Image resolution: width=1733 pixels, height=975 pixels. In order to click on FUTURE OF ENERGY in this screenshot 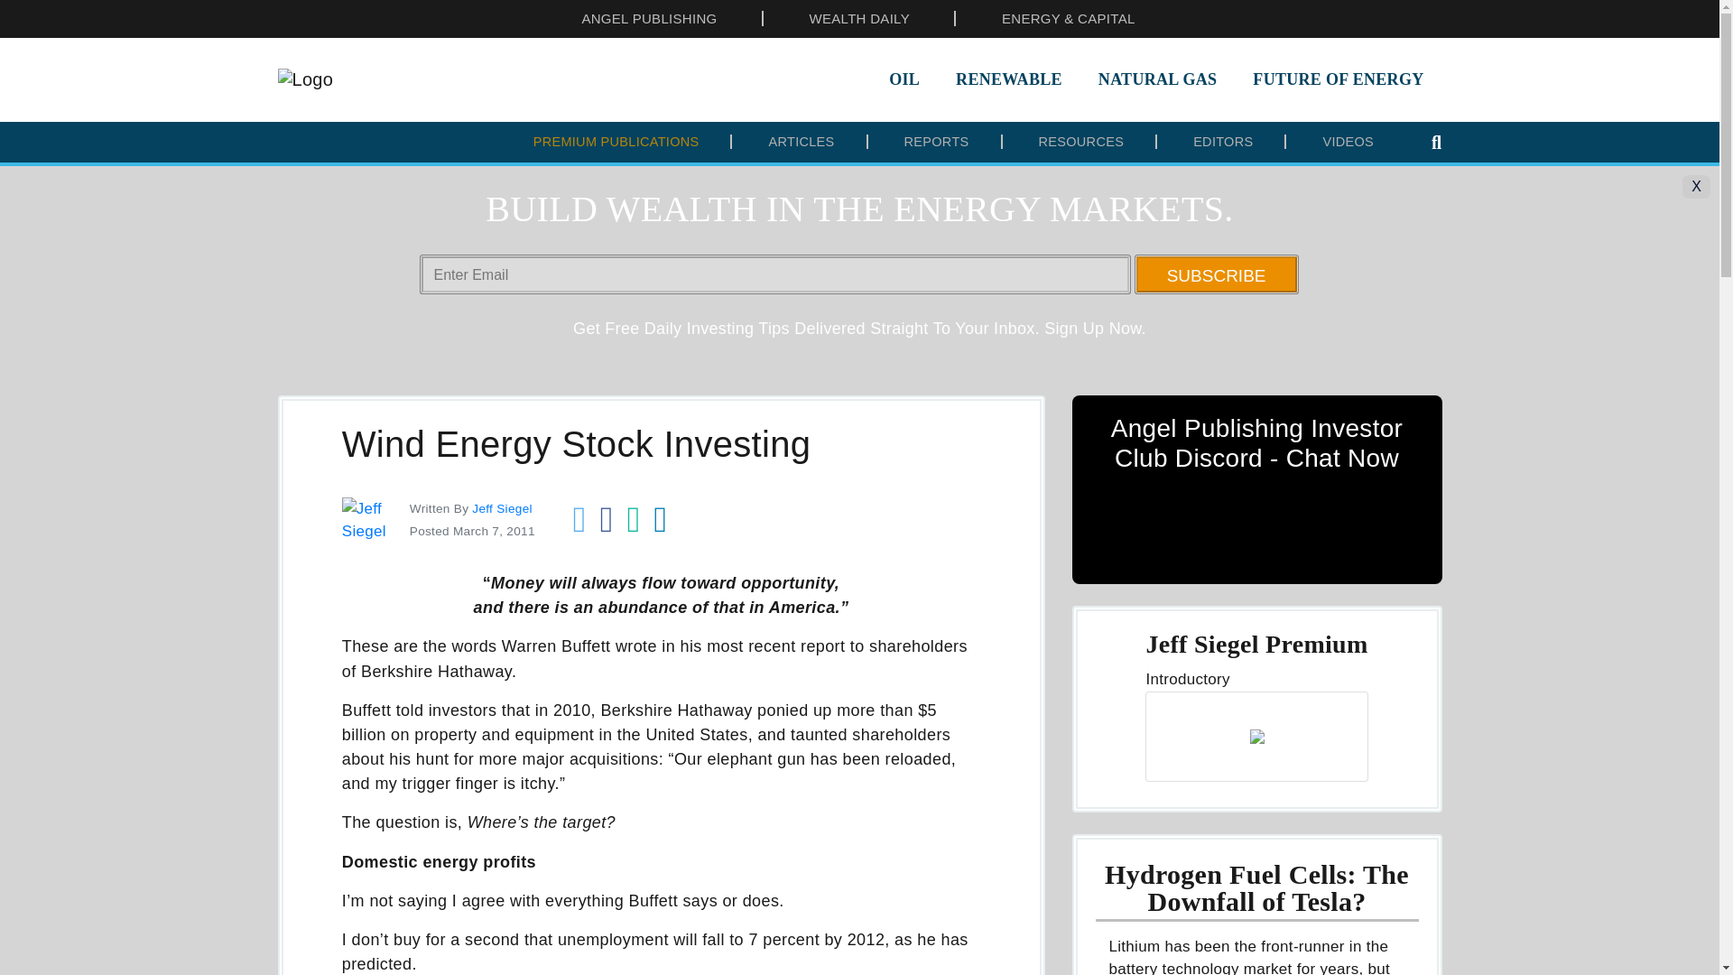, I will do `click(1338, 80)`.